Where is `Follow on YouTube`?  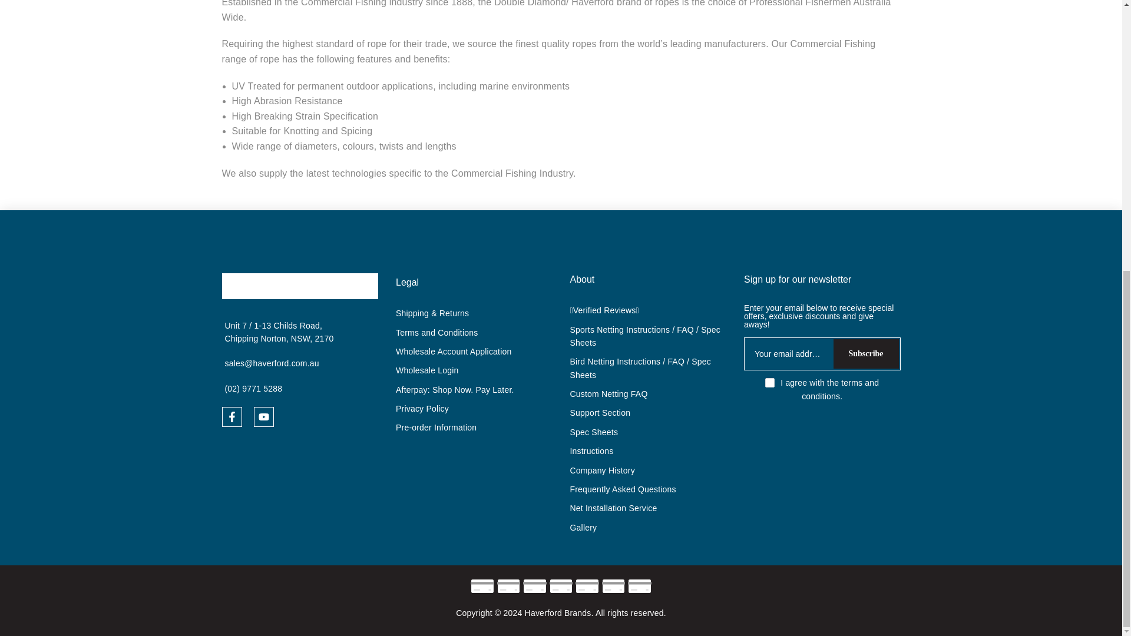
Follow on YouTube is located at coordinates (263, 417).